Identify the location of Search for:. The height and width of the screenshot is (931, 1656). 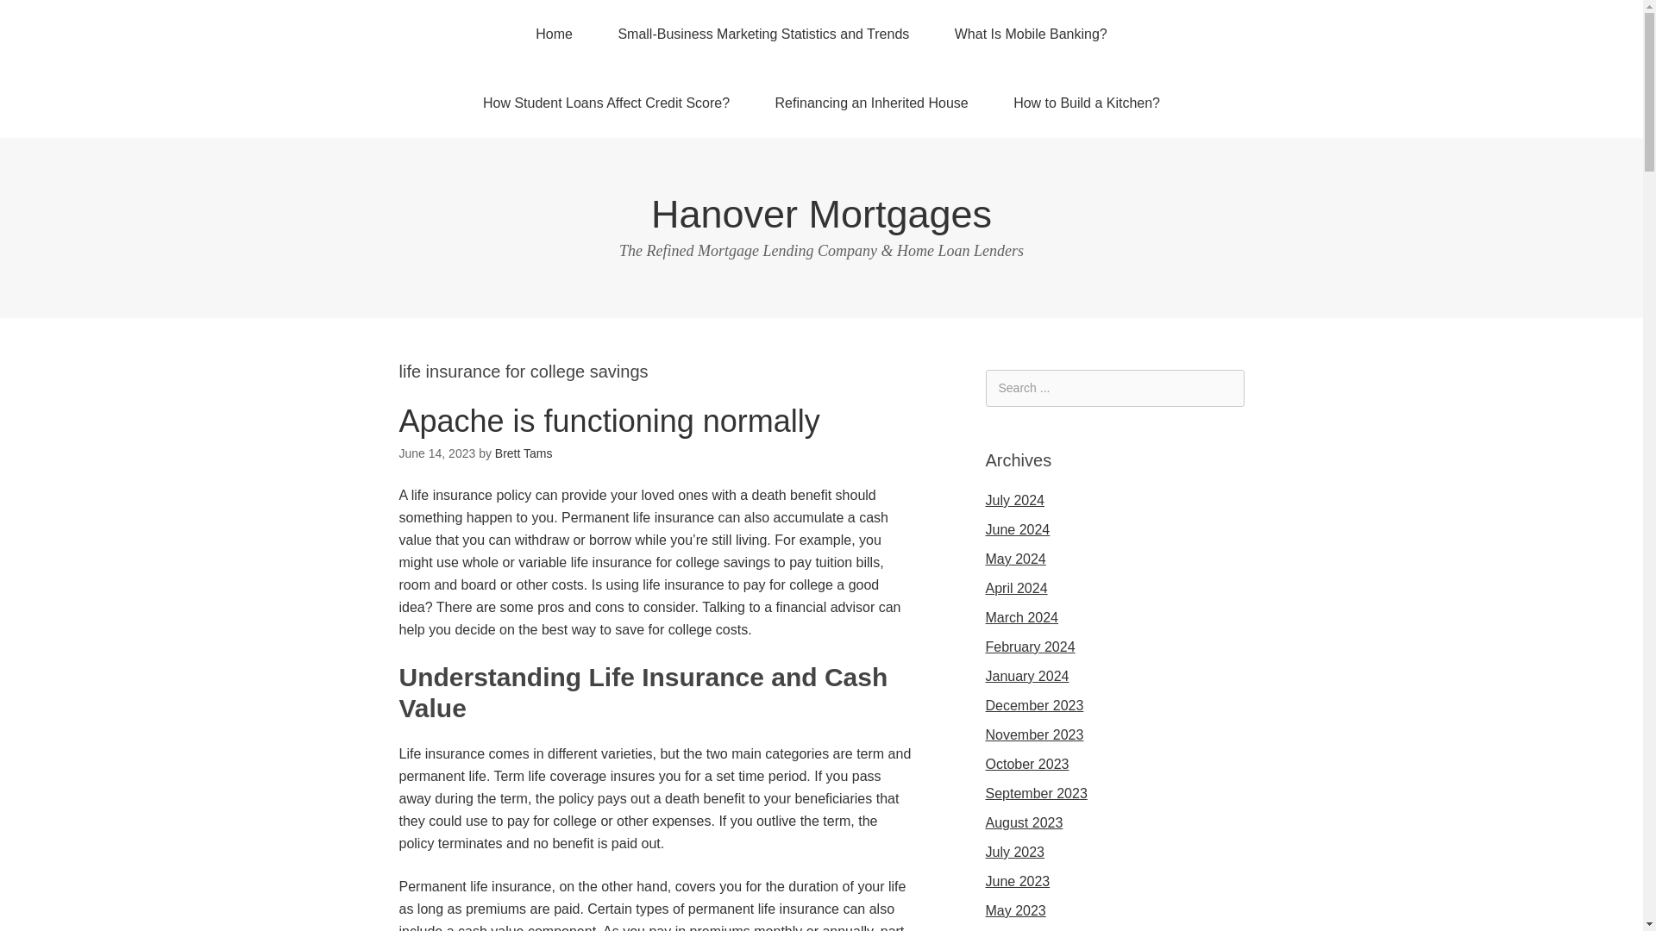
(1114, 388).